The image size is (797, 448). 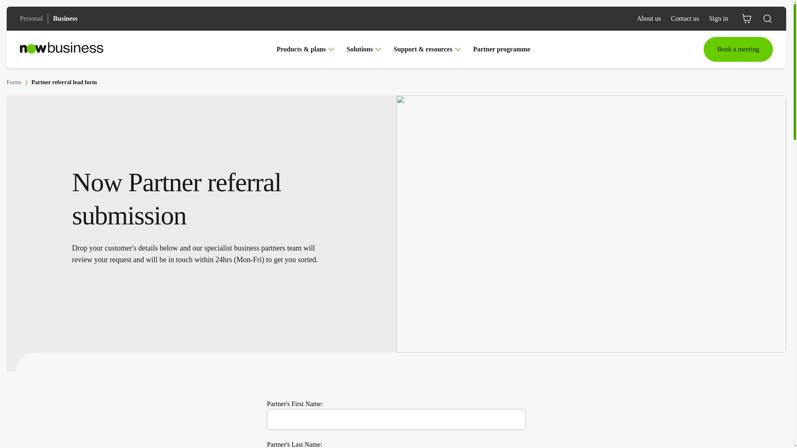 I want to click on About us, so click(x=648, y=18).